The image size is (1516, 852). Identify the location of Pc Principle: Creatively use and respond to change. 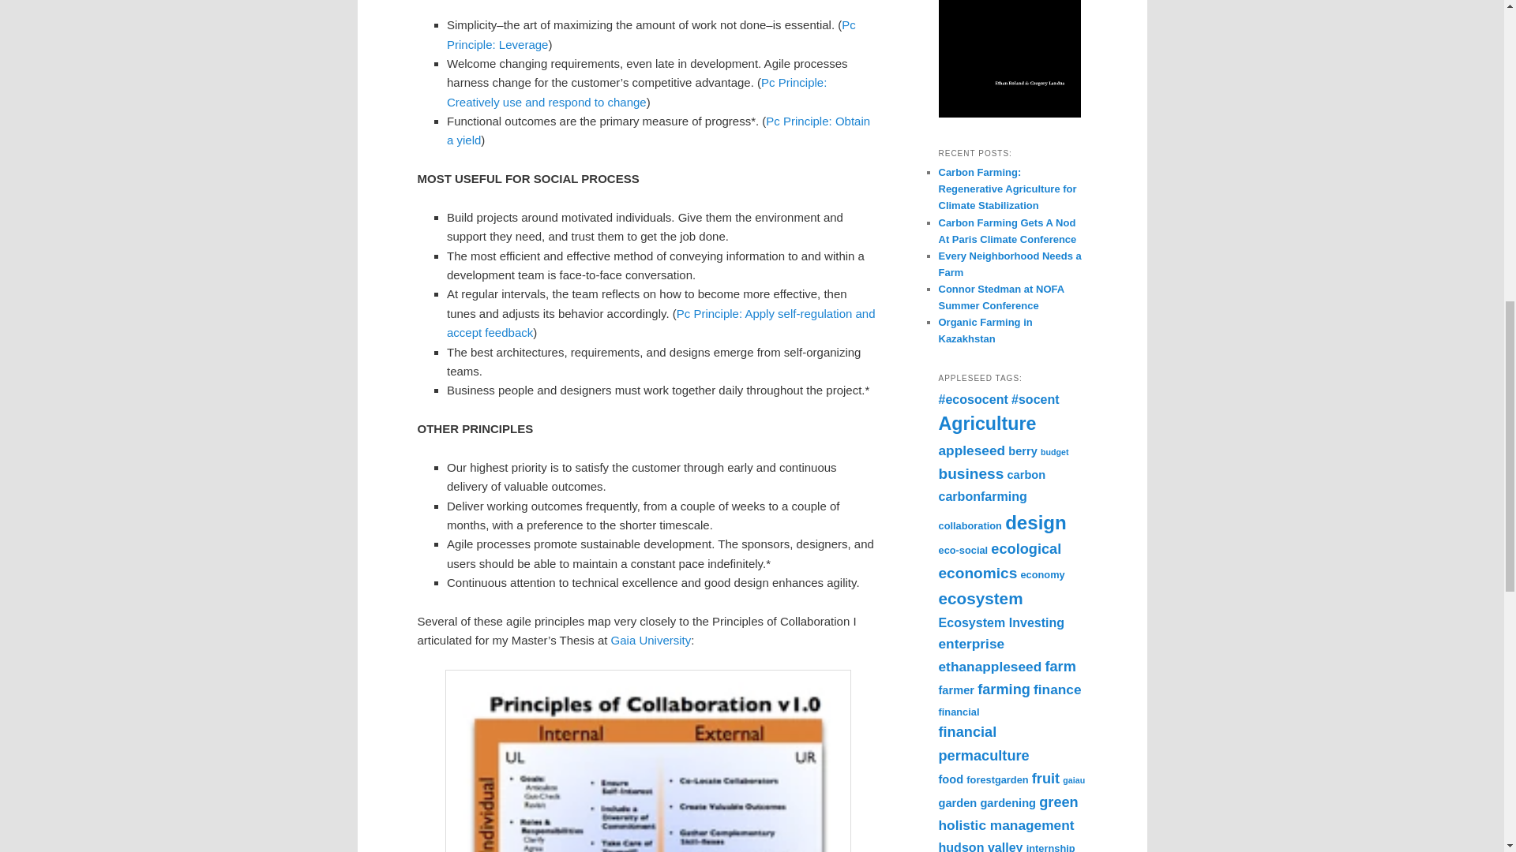
(636, 92).